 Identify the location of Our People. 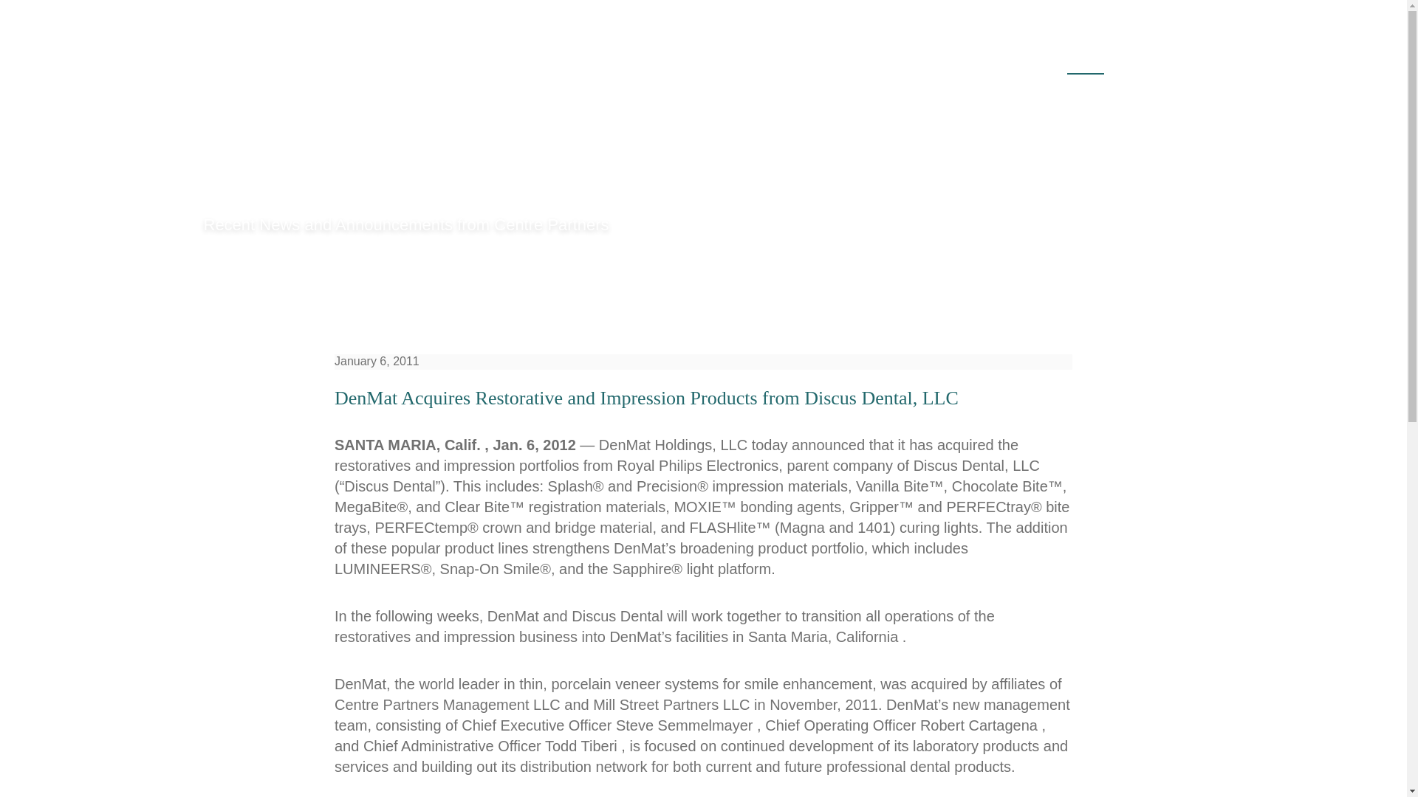
(815, 60).